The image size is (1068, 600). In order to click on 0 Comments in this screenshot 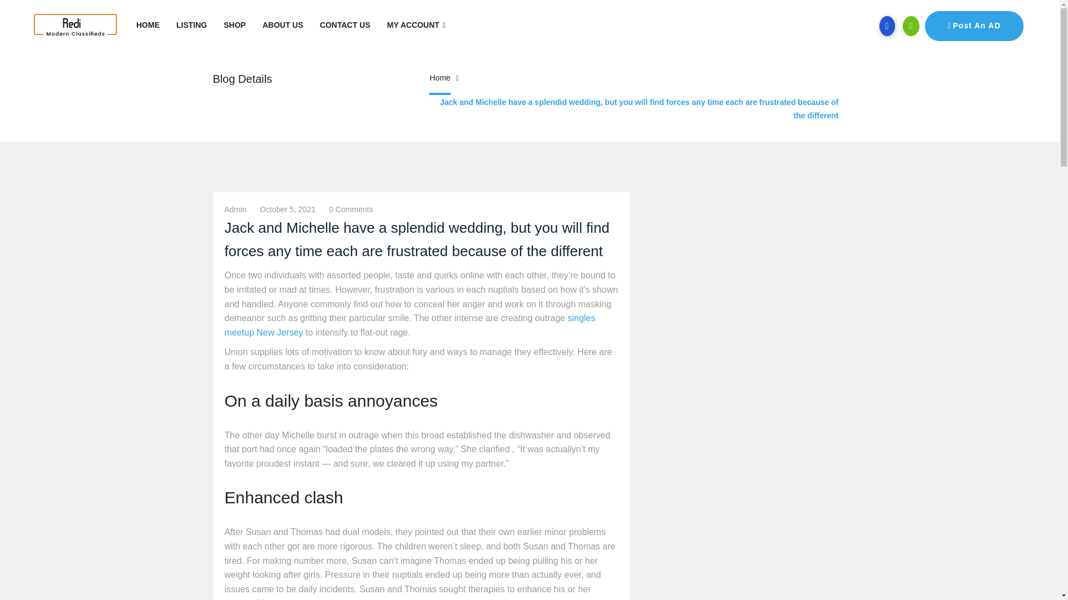, I will do `click(350, 209)`.